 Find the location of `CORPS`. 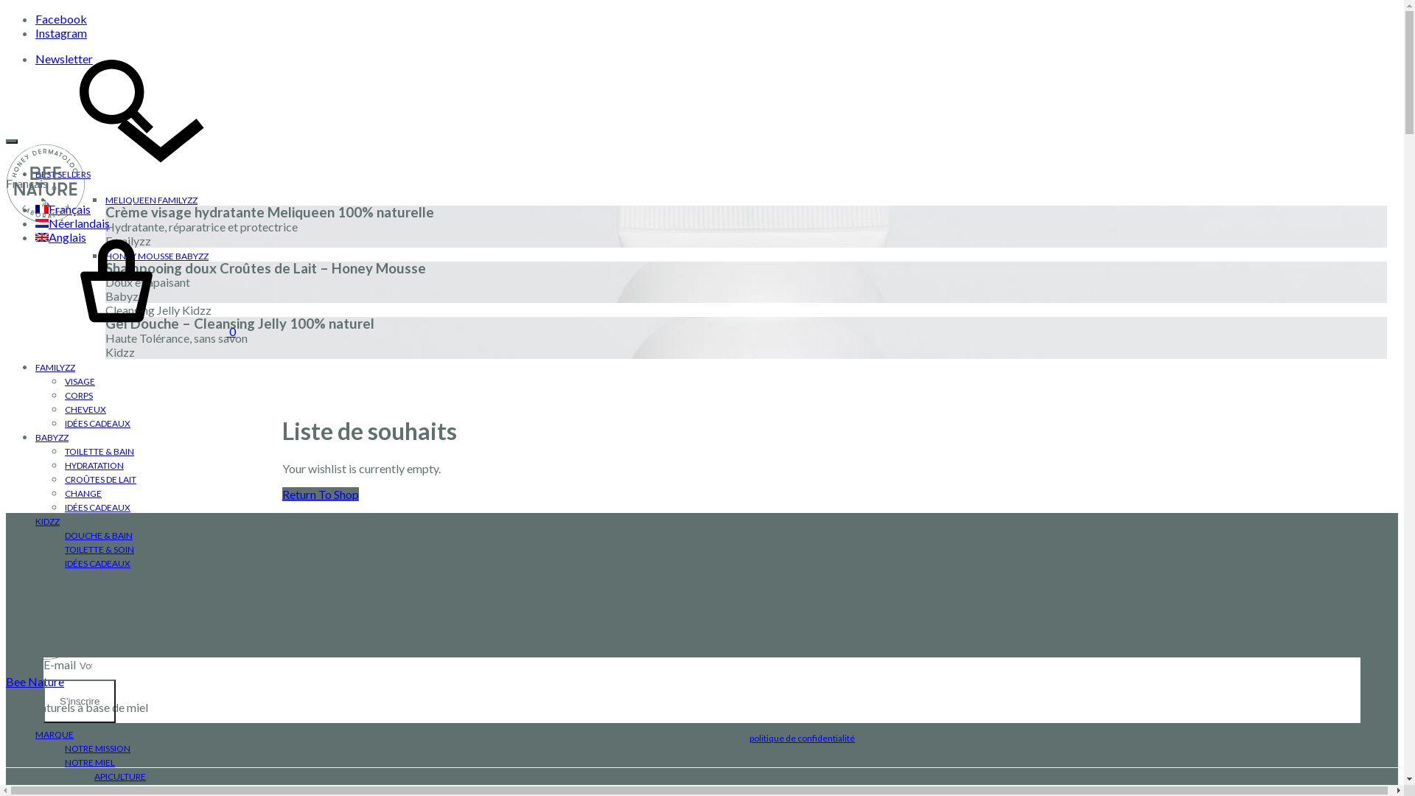

CORPS is located at coordinates (79, 395).